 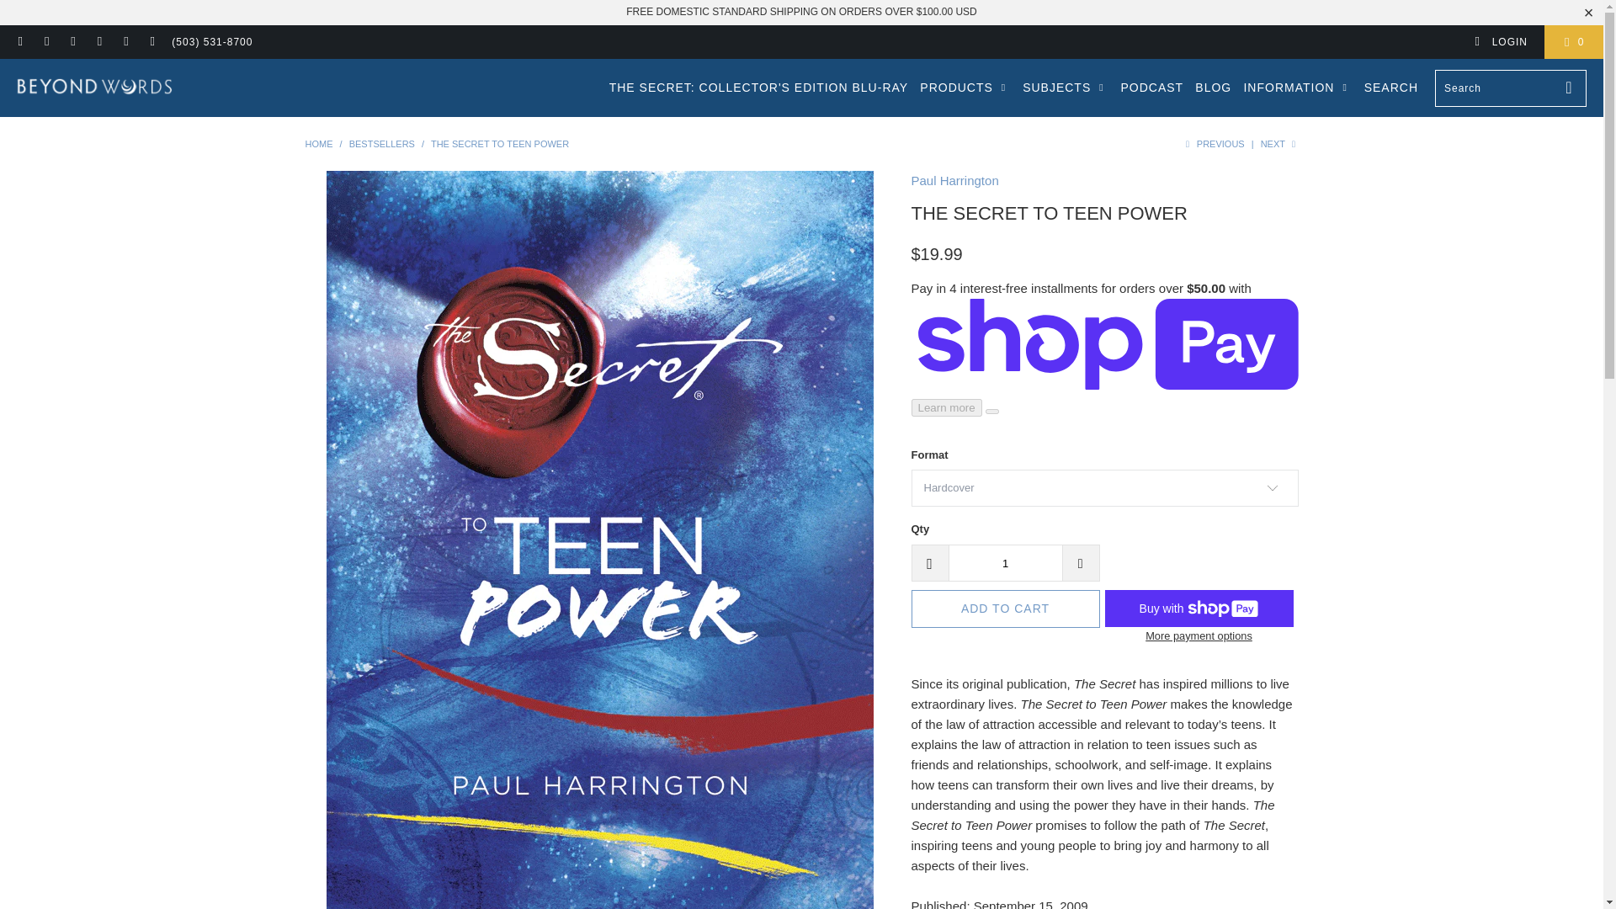 I want to click on Beyond Words Publishing on Instagram, so click(x=99, y=42).